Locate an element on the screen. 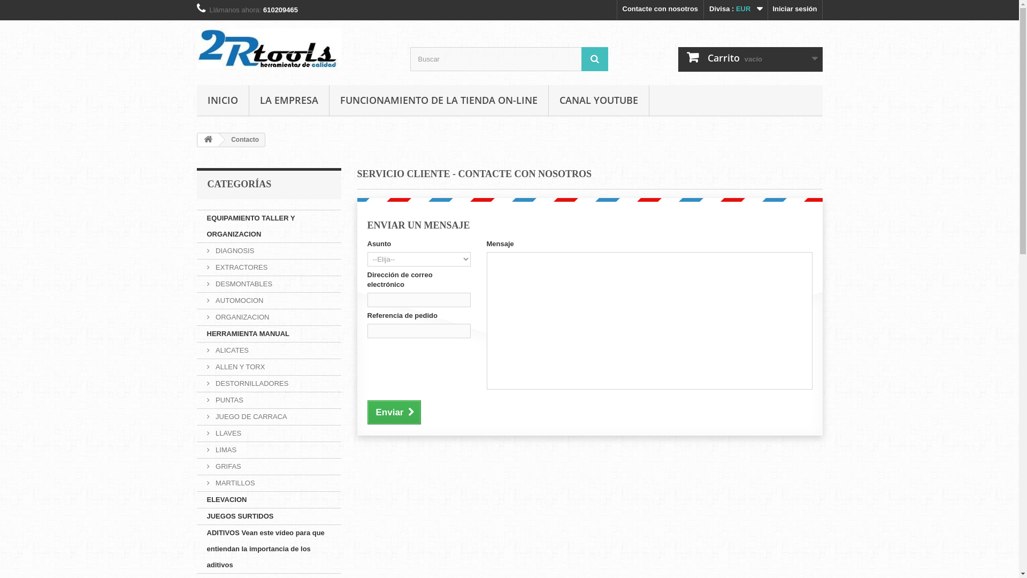  ALICATES is located at coordinates (269, 351).